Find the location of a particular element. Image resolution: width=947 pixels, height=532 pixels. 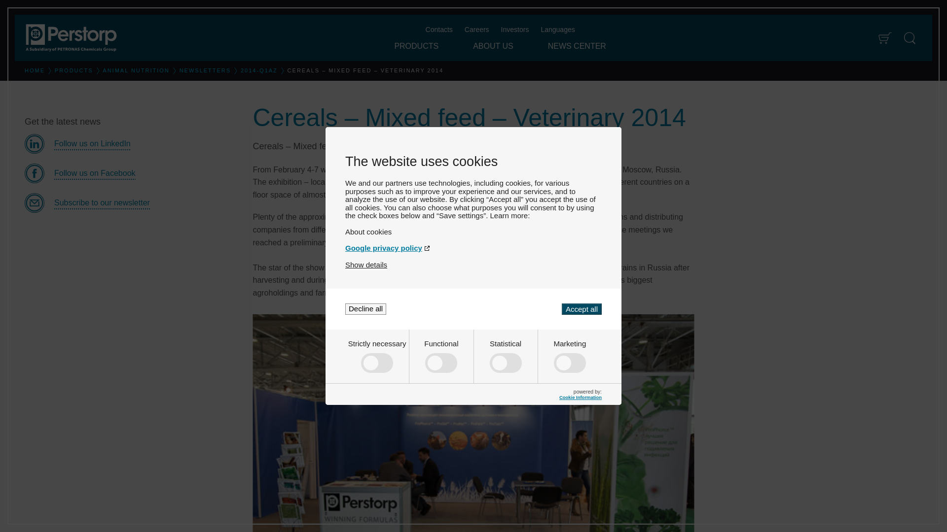

Accept all is located at coordinates (581, 309).